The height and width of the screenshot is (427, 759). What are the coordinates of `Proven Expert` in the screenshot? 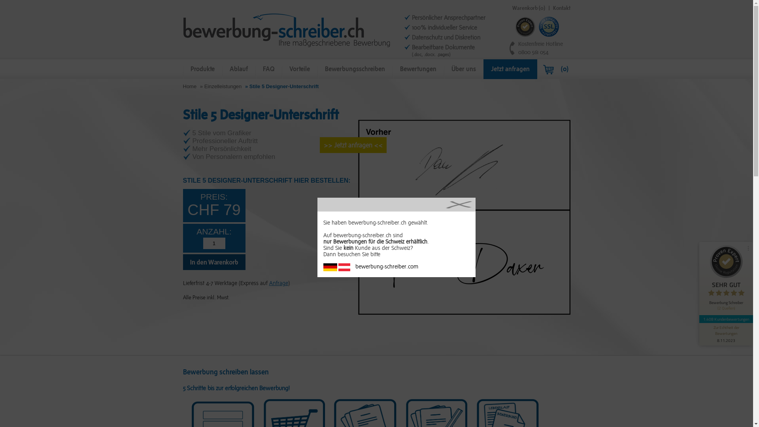 It's located at (525, 27).